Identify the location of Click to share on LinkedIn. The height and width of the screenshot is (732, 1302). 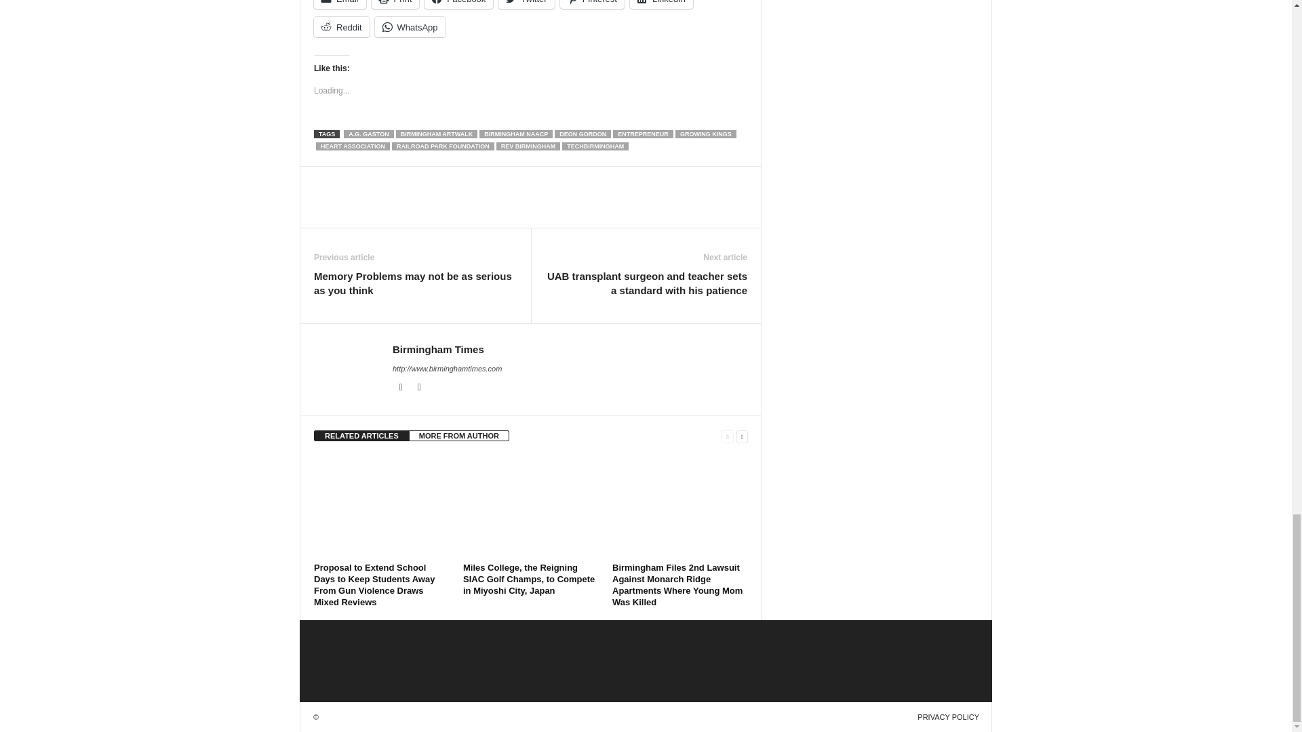
(661, 4).